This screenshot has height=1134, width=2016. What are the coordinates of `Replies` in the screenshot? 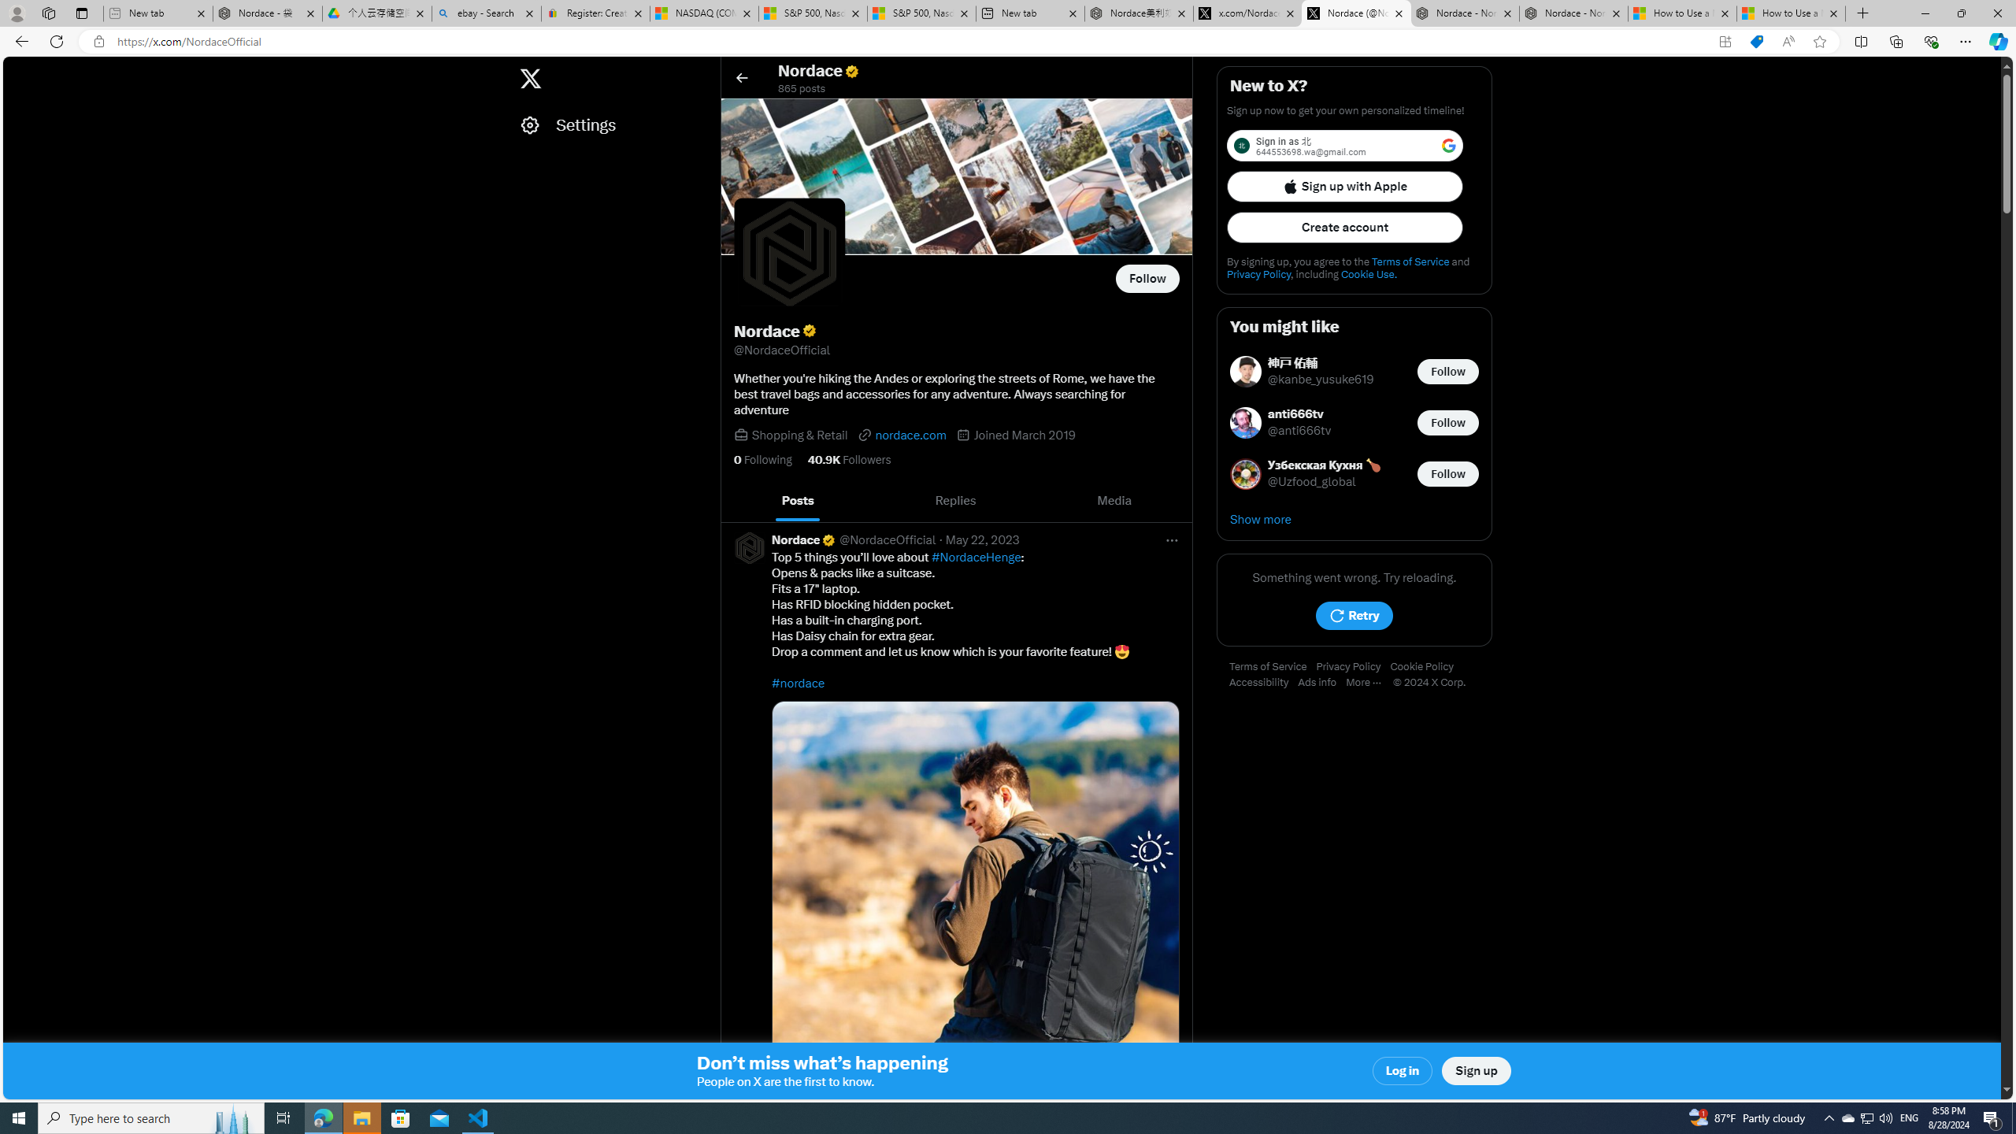 It's located at (955, 501).